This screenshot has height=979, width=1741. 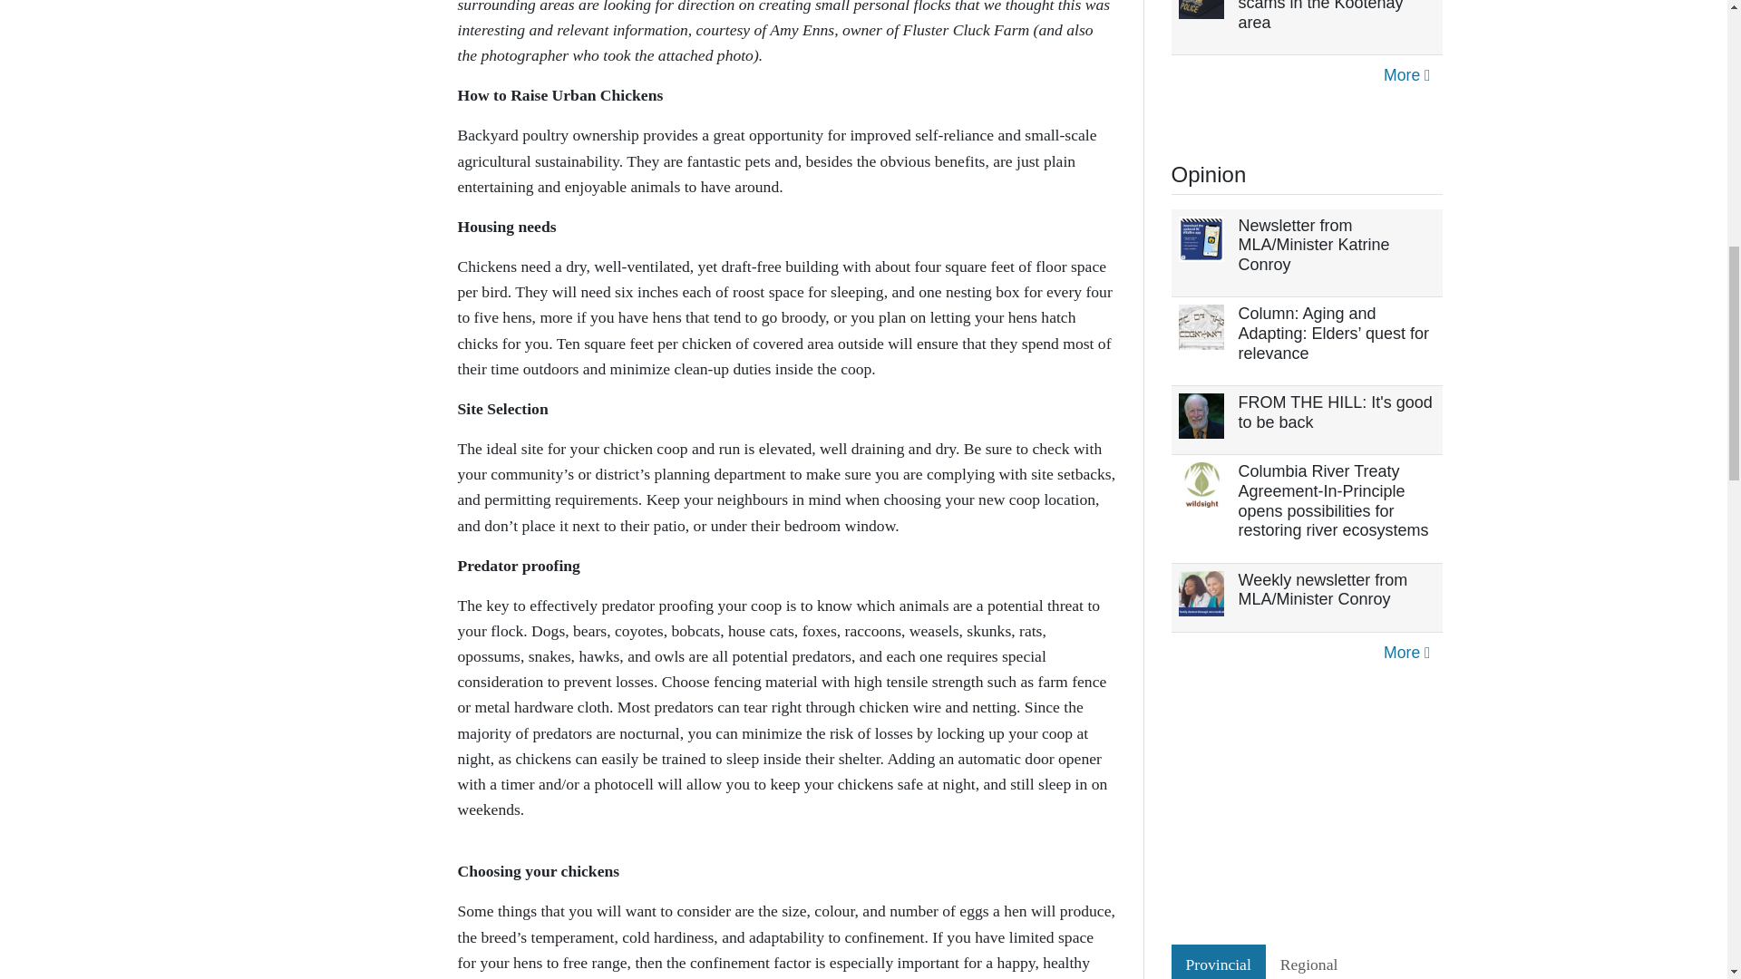 I want to click on FROM THE HILL: It's good to be back, so click(x=1335, y=412).